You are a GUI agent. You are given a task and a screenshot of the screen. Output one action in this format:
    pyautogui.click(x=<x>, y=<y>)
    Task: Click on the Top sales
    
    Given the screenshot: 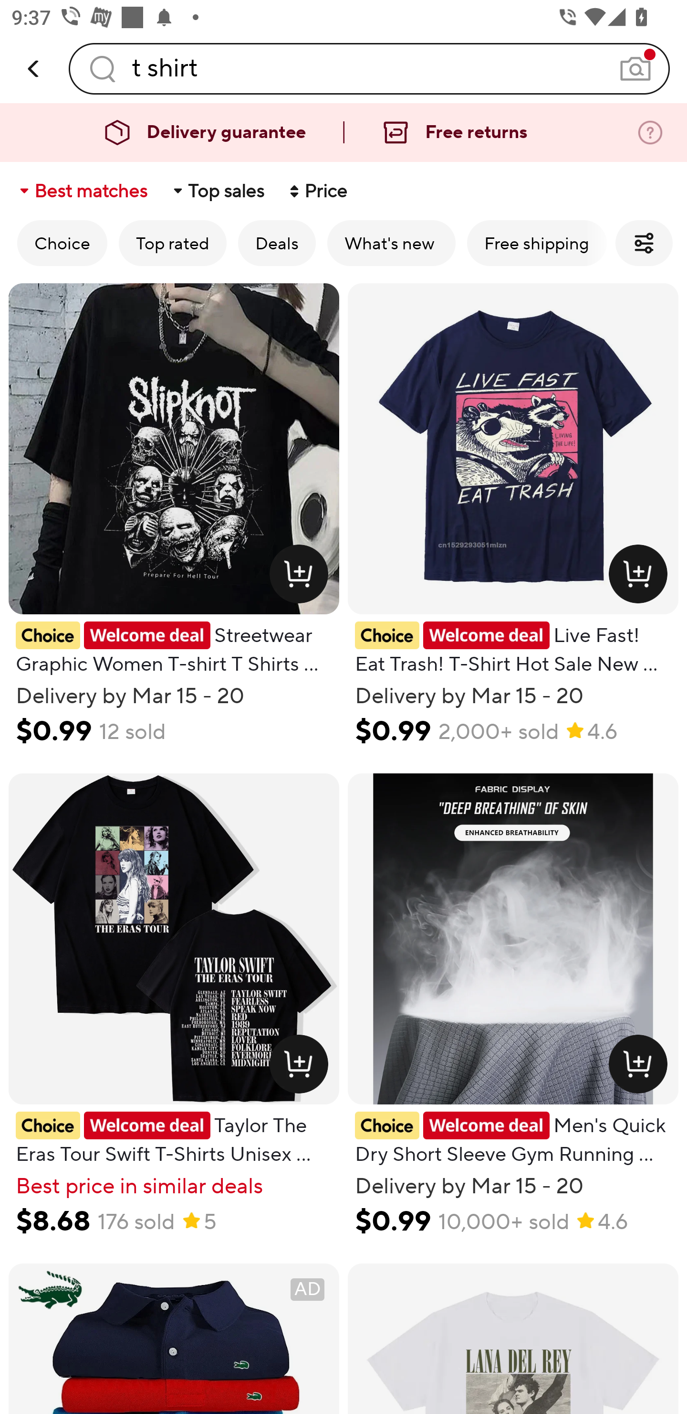 What is the action you would take?
    pyautogui.click(x=218, y=191)
    